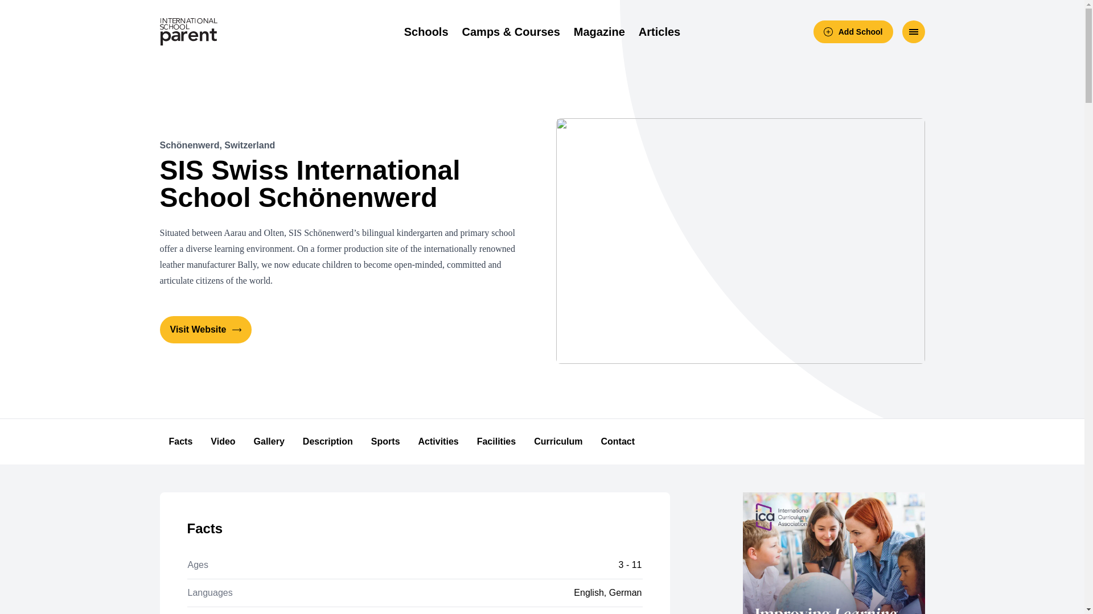  What do you see at coordinates (496, 441) in the screenshot?
I see `Facilities` at bounding box center [496, 441].